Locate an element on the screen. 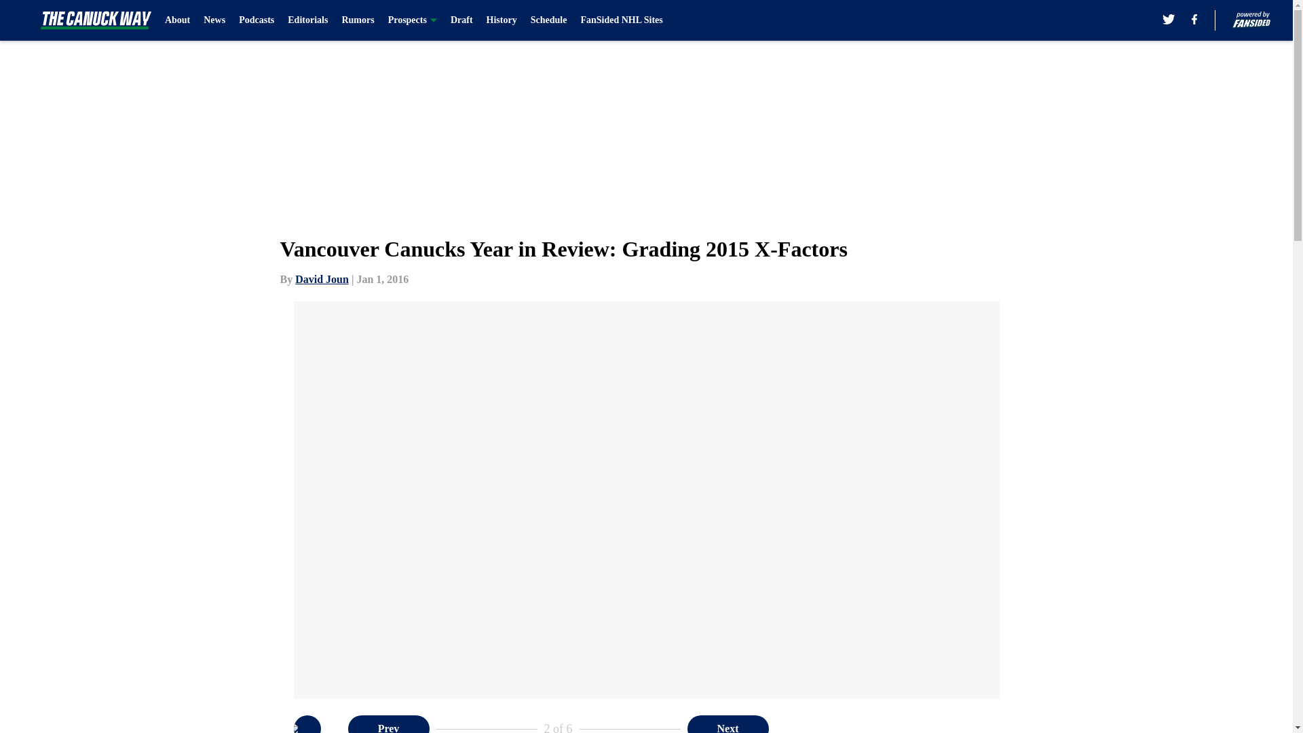 This screenshot has width=1303, height=733. Editorials is located at coordinates (308, 20).